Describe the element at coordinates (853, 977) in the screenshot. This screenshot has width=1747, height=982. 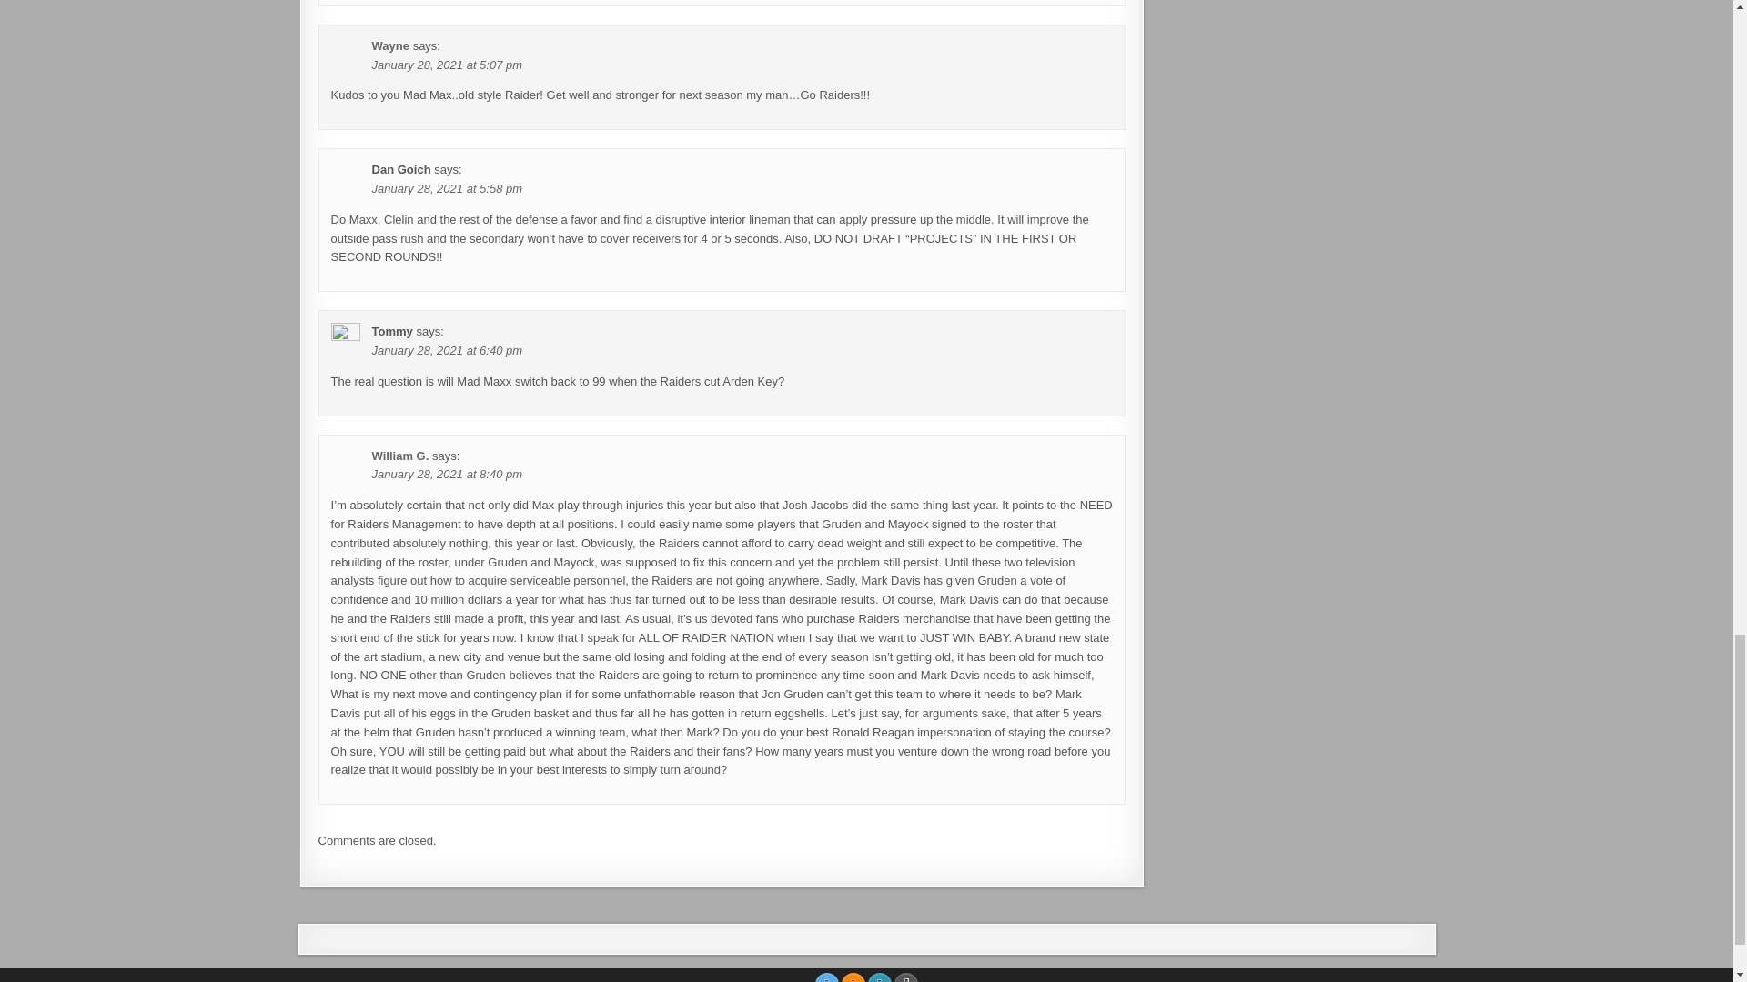
I see `SoundCloud` at that location.